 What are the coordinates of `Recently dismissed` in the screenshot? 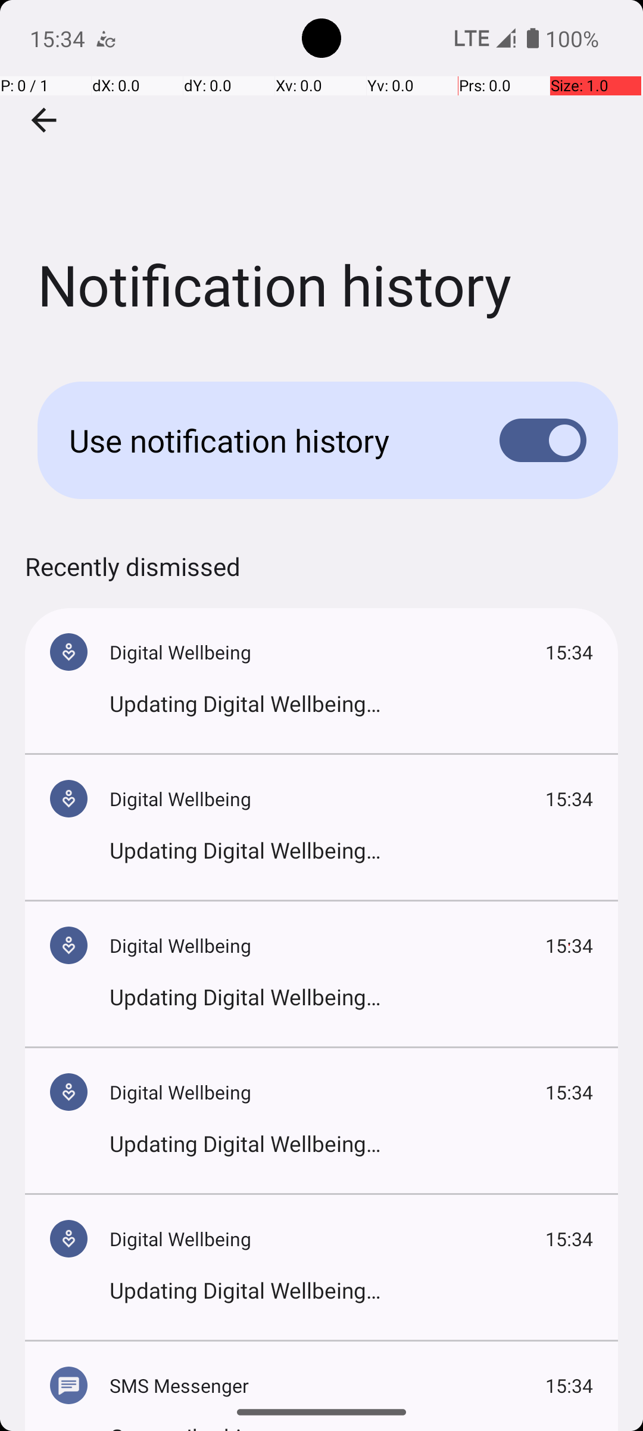 It's located at (133, 578).